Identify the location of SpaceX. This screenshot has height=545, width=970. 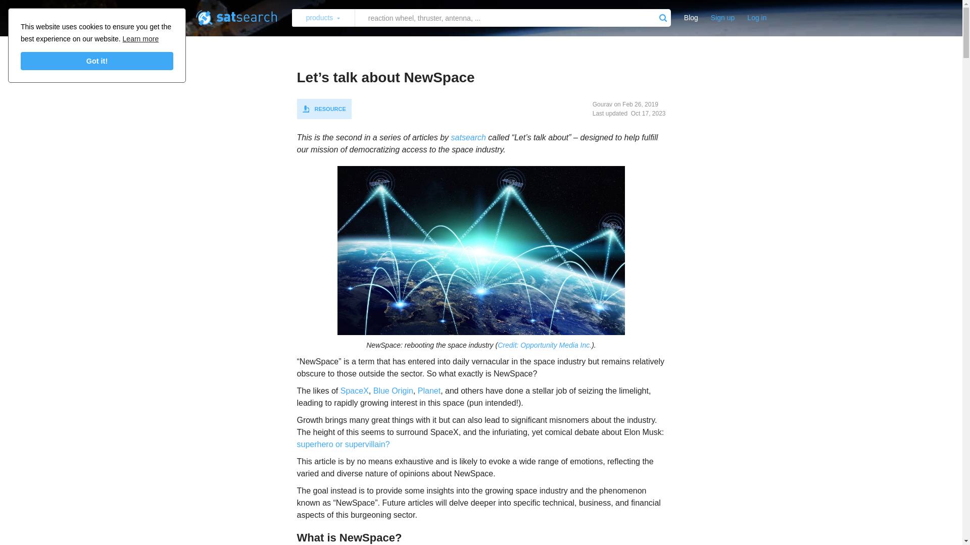
(354, 391).